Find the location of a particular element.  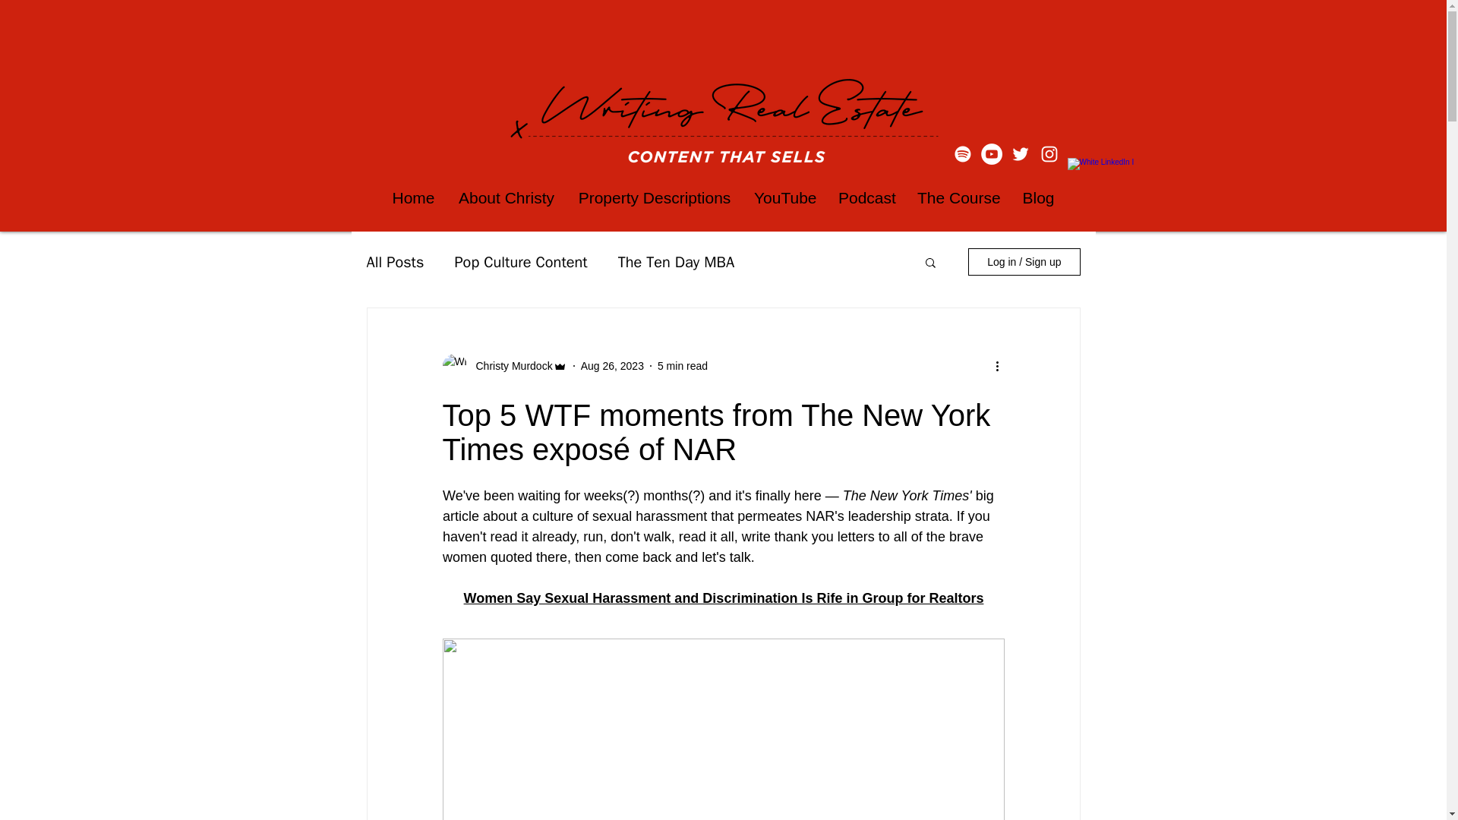

Aug 26, 2023 is located at coordinates (612, 366).